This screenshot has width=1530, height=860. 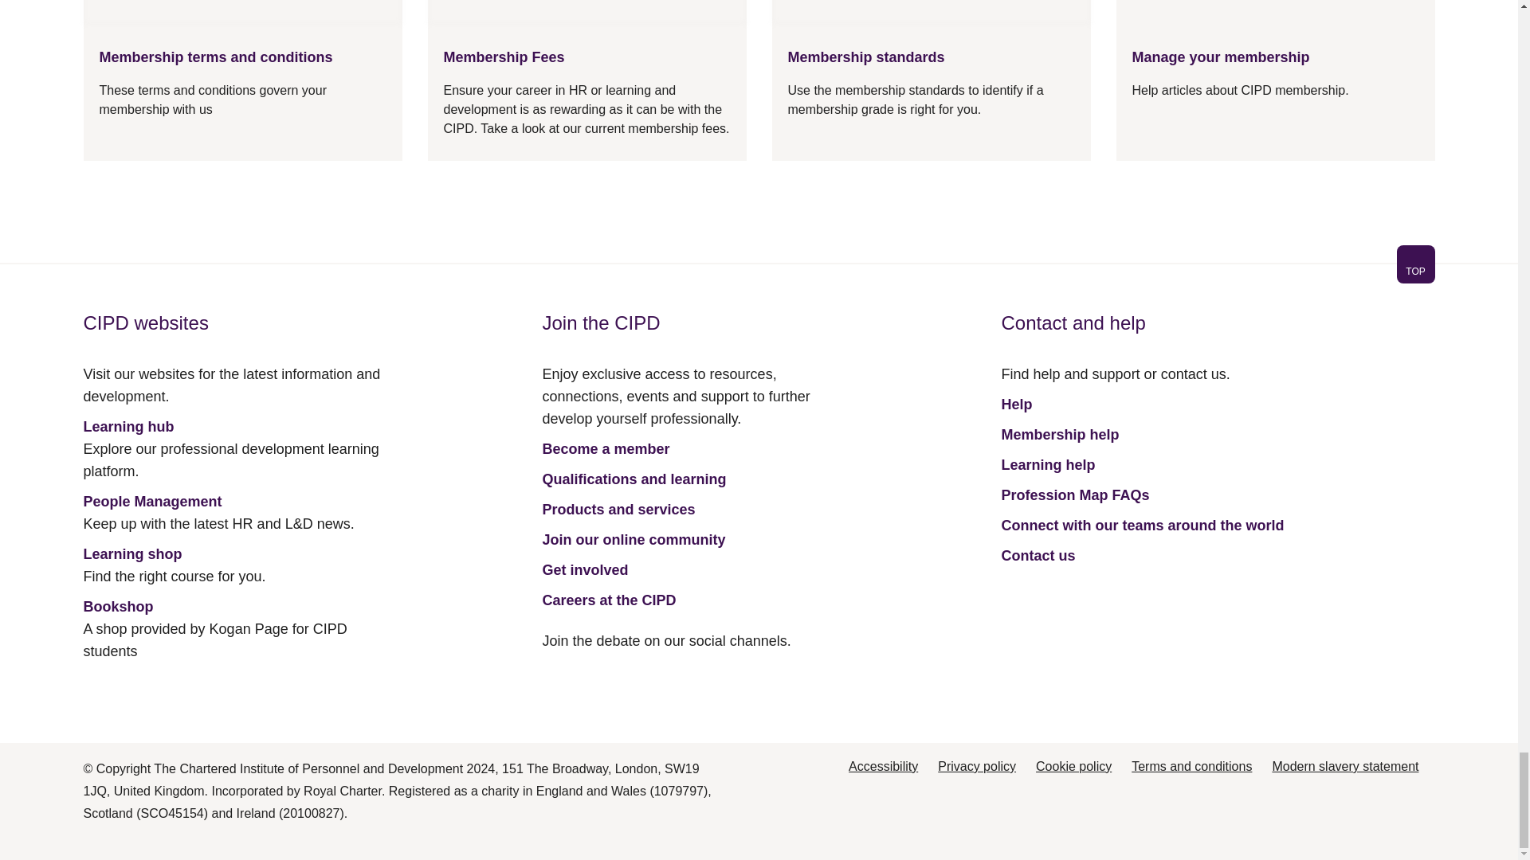 I want to click on TOP, so click(x=1415, y=264).